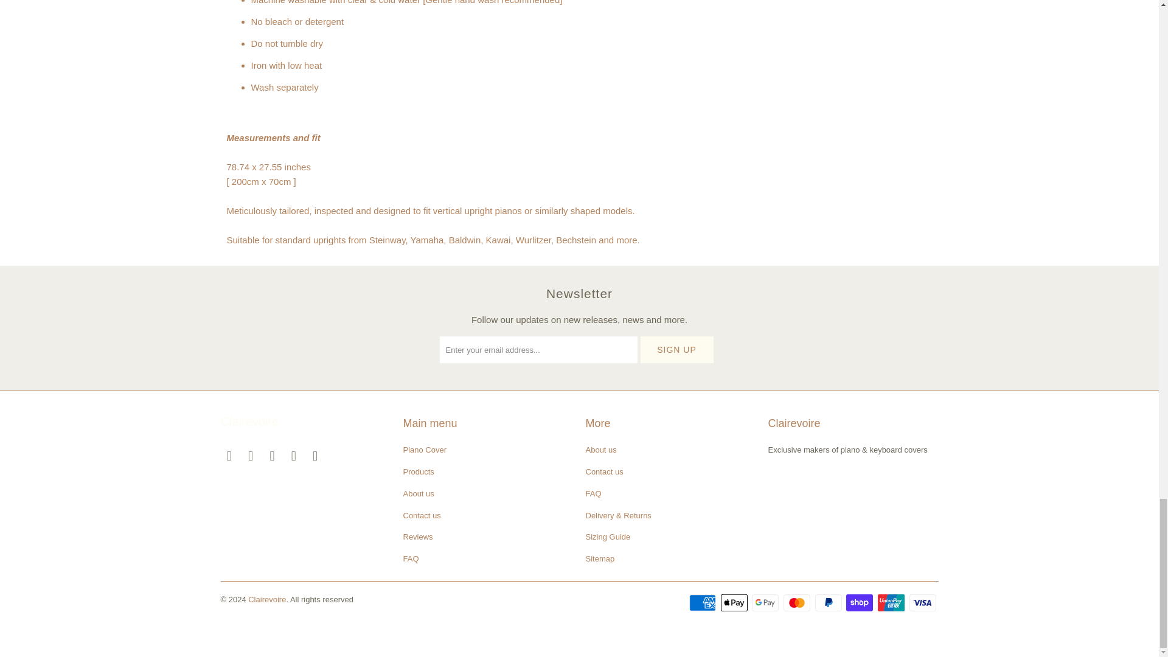 Image resolution: width=1168 pixels, height=657 pixels. What do you see at coordinates (766, 602) in the screenshot?
I see `Google Pay` at bounding box center [766, 602].